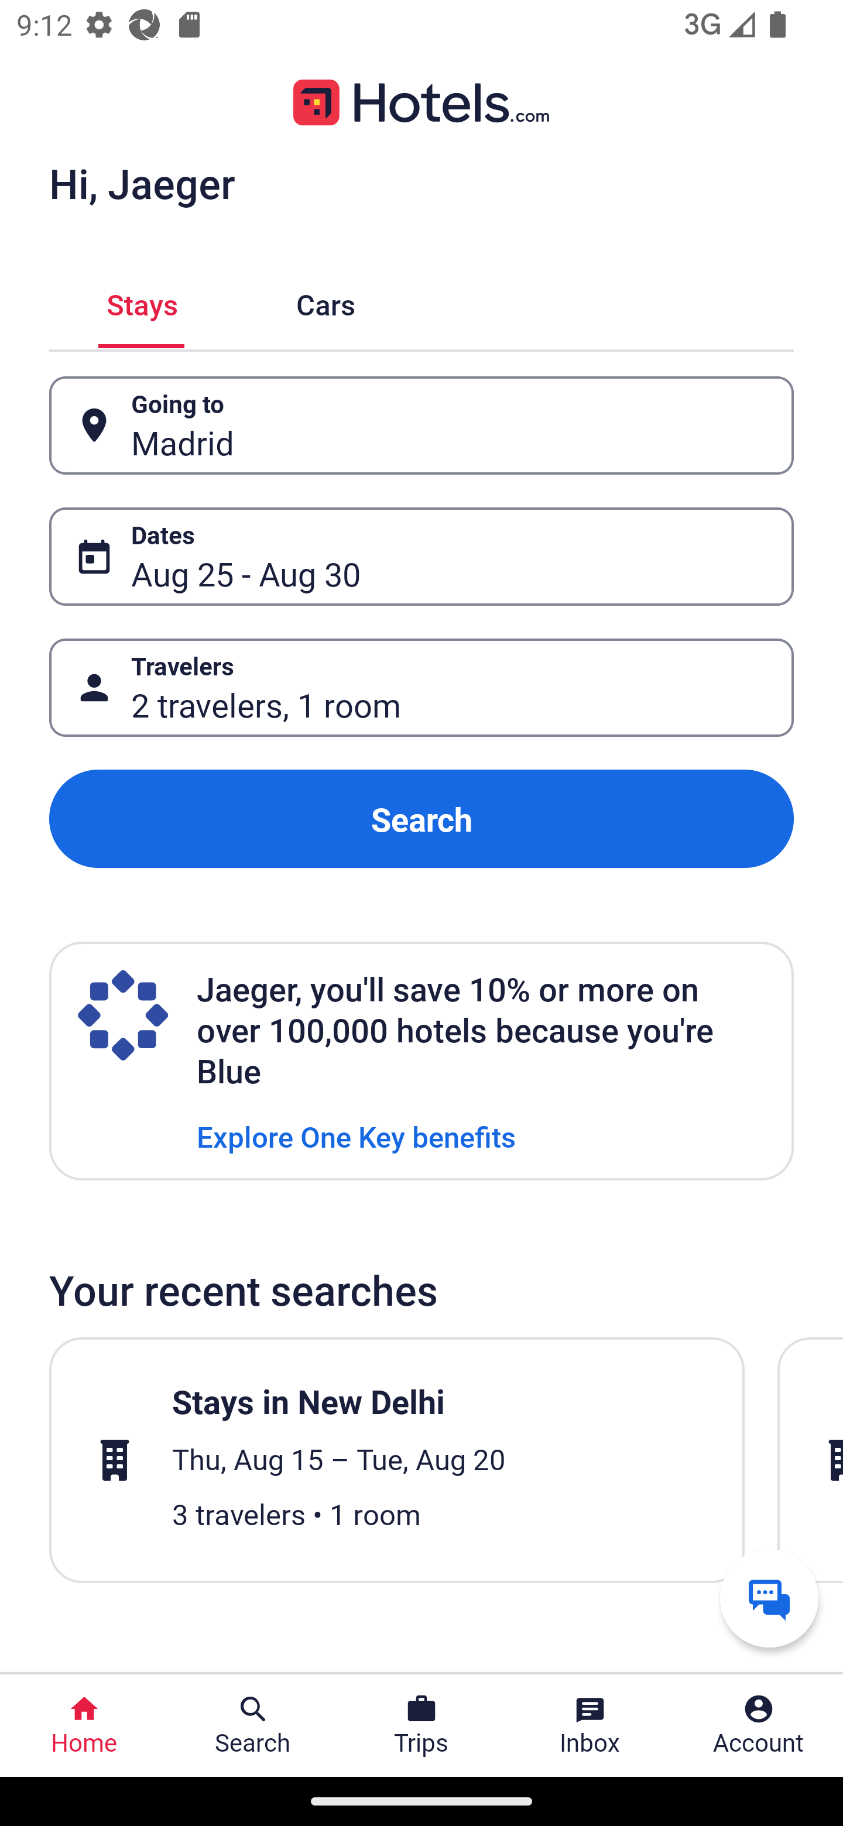 The image size is (843, 1826). What do you see at coordinates (253, 1725) in the screenshot?
I see `Search Search Button` at bounding box center [253, 1725].